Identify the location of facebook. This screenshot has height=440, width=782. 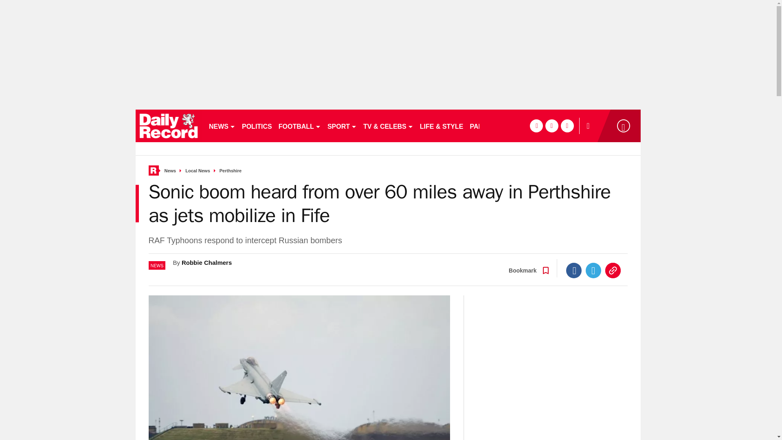
(536, 125).